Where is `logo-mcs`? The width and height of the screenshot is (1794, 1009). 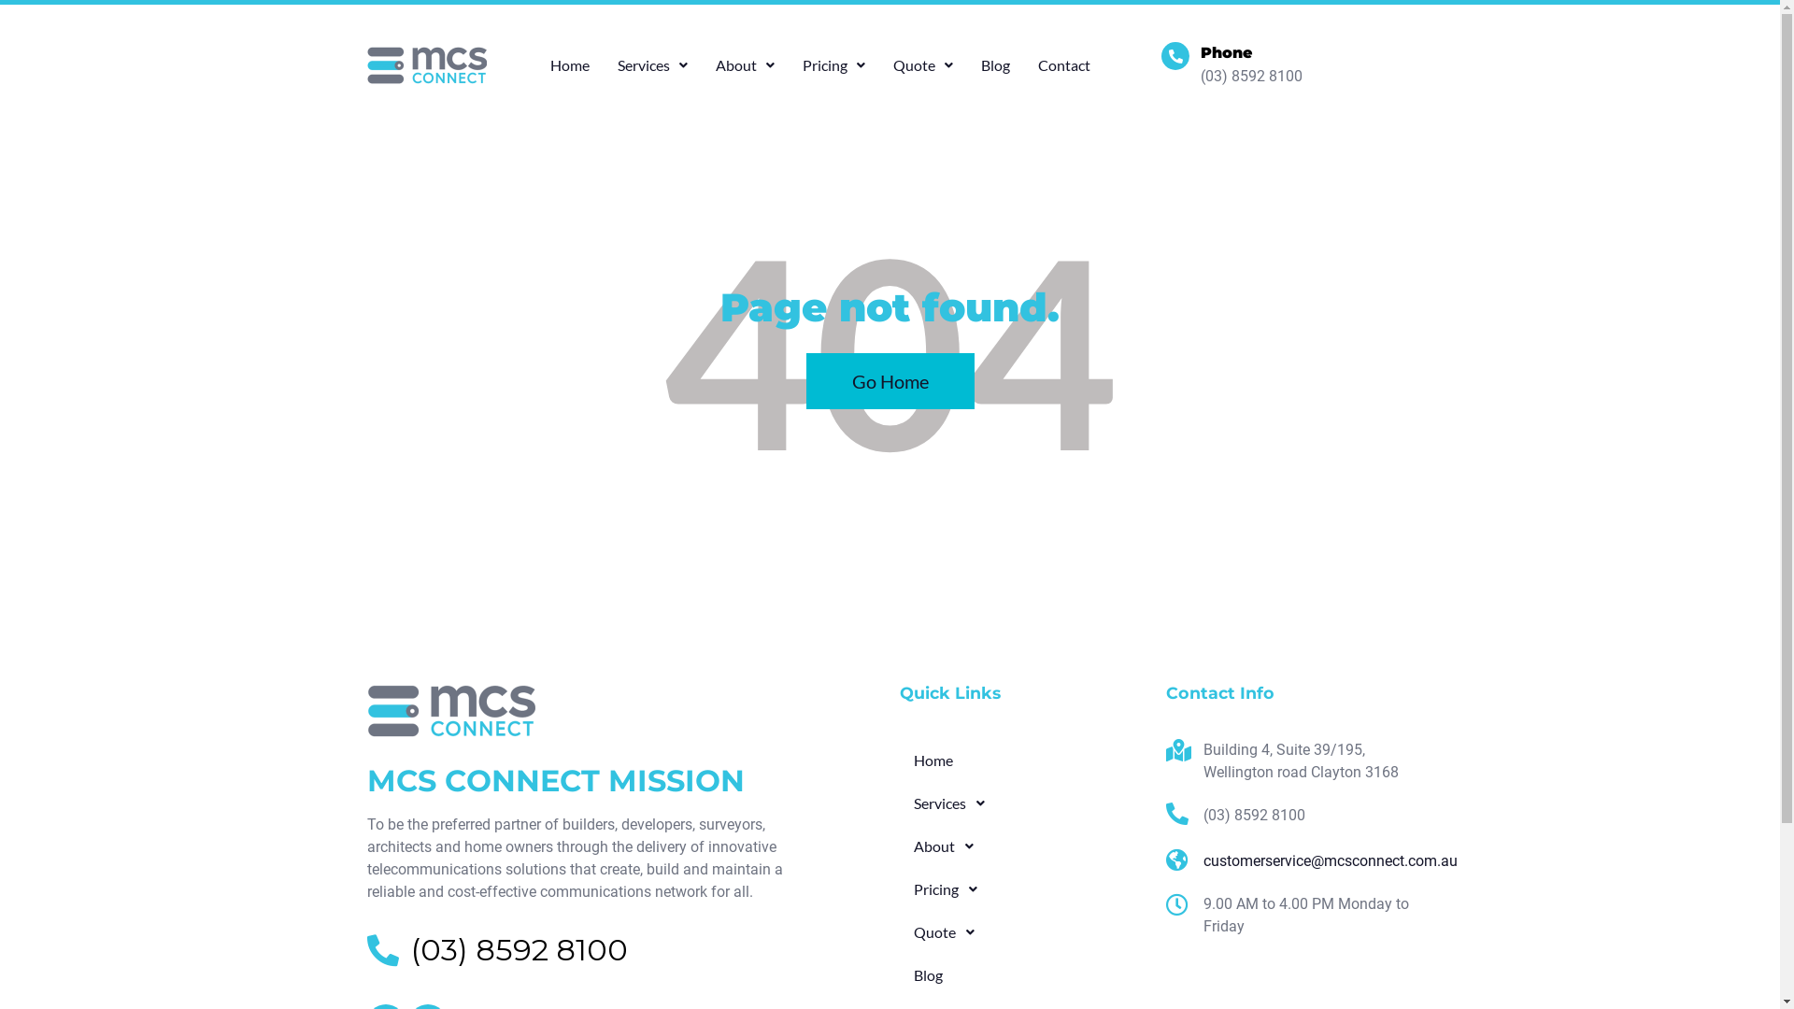
logo-mcs is located at coordinates (450, 711).